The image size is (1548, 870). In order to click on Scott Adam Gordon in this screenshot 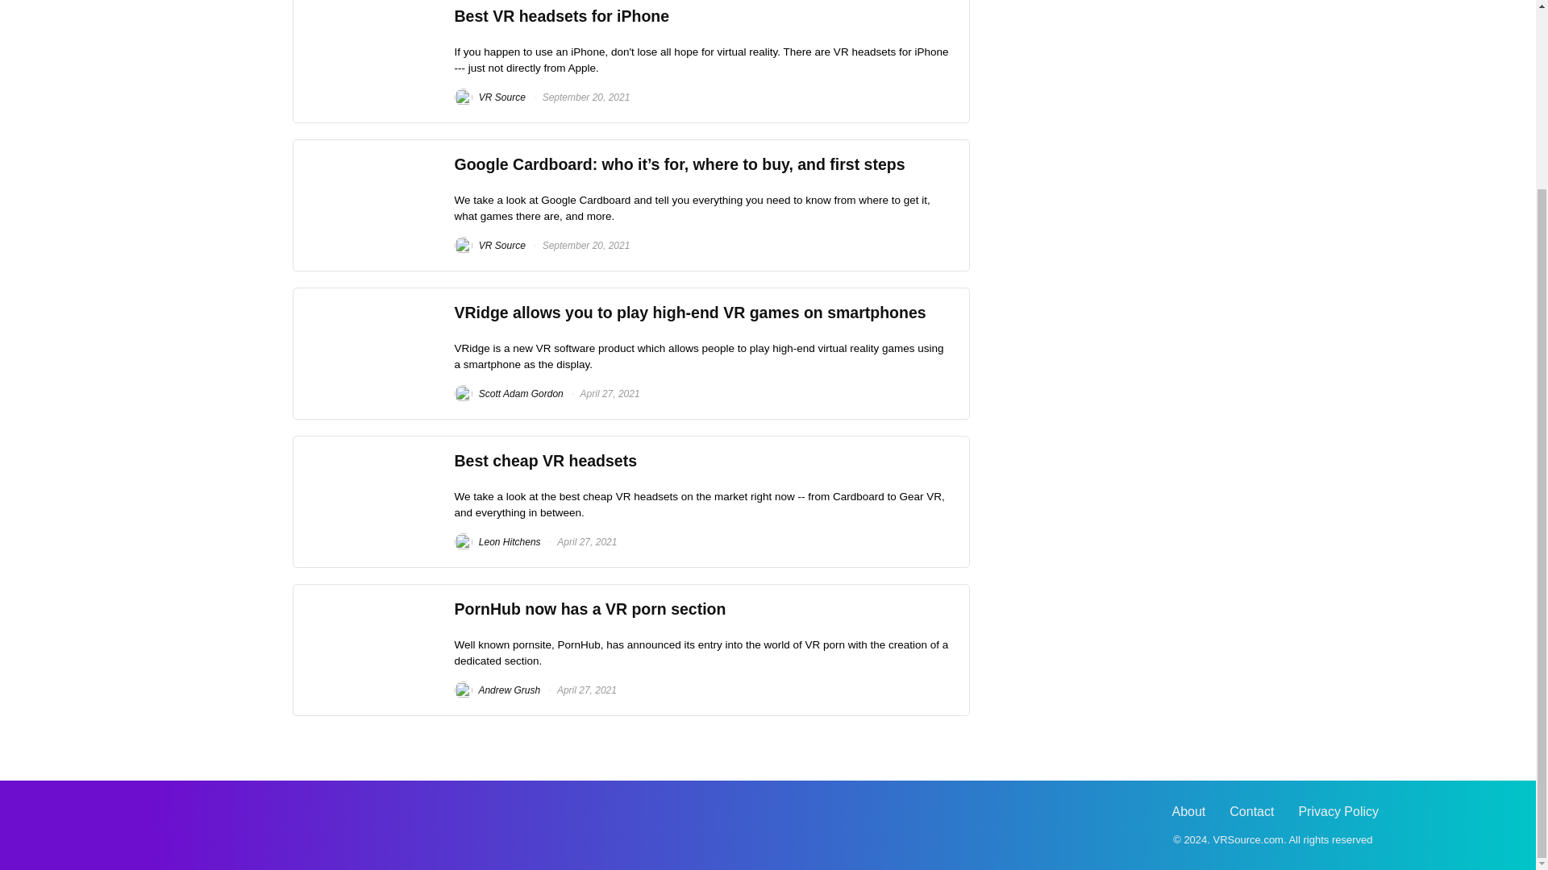, I will do `click(509, 393)`.